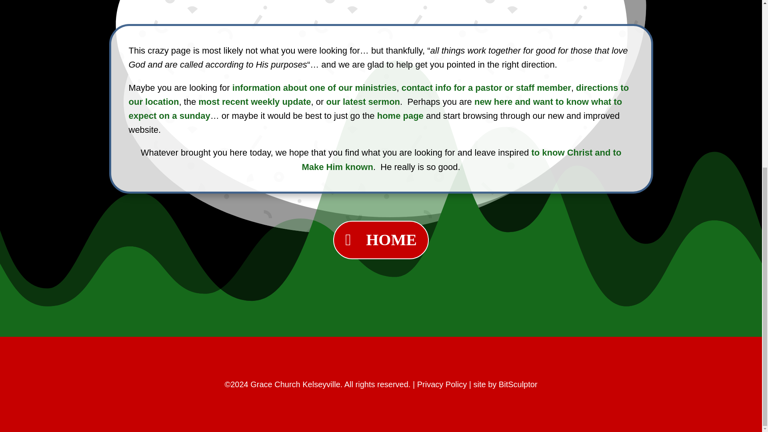  Describe the element at coordinates (314, 88) in the screenshot. I see `information about one of our ministries` at that location.